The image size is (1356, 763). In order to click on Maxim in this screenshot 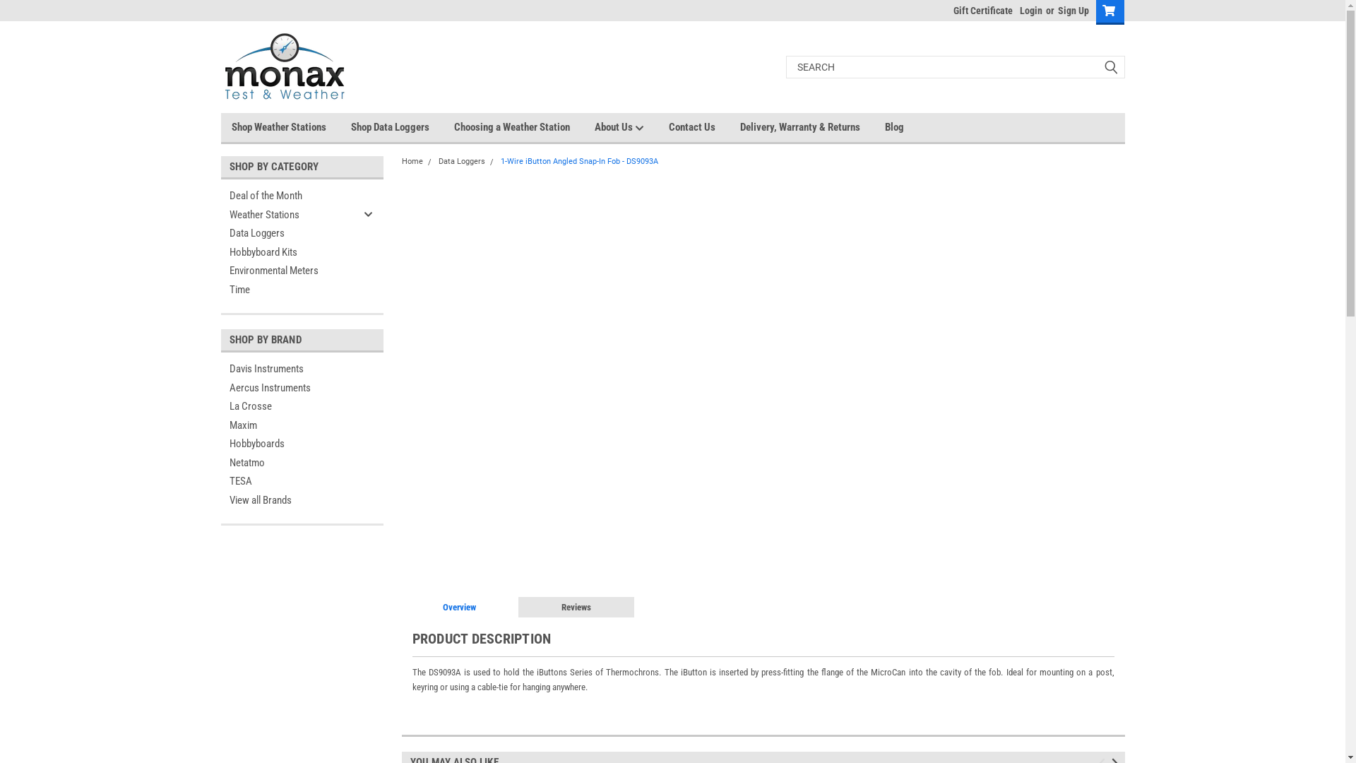, I will do `click(302, 425)`.